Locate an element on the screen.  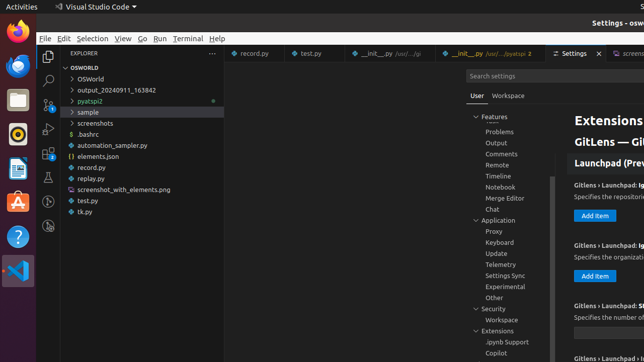
Update, group is located at coordinates (511, 253).